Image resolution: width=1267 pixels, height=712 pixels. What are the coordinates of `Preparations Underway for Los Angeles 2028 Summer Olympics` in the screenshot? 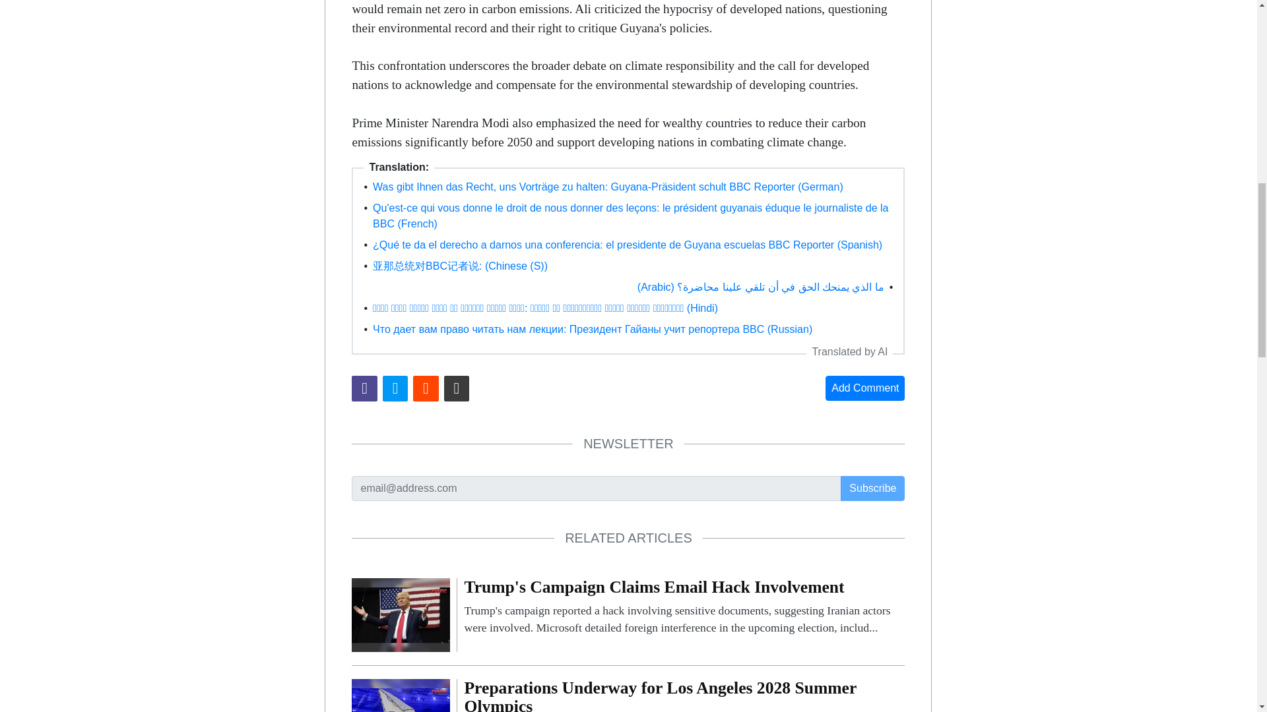 It's located at (684, 696).